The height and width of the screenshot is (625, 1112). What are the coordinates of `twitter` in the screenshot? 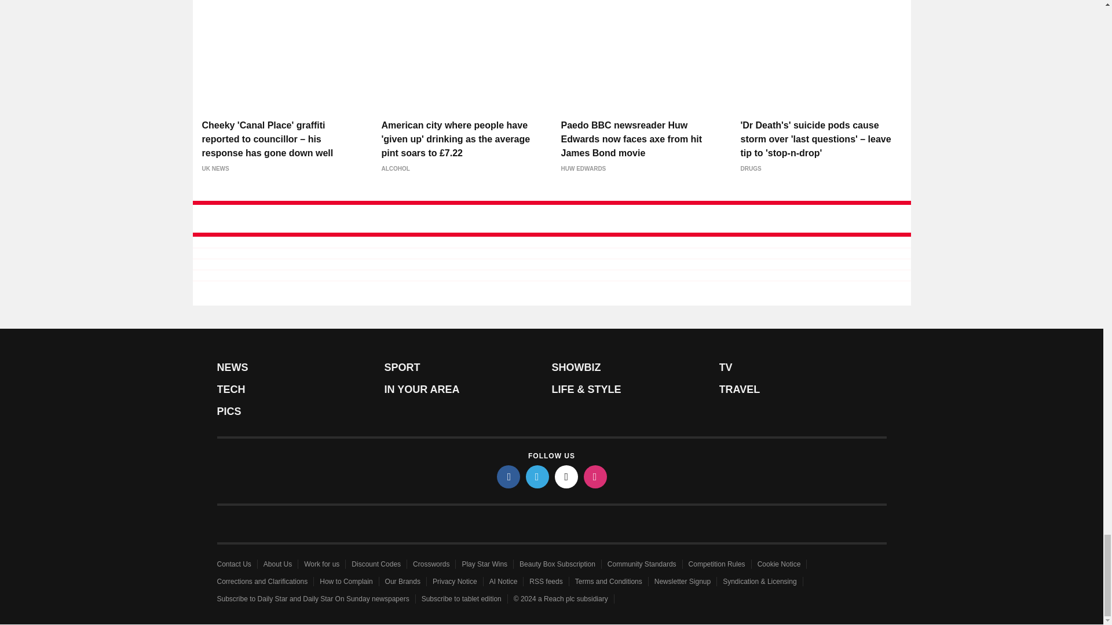 It's located at (537, 476).